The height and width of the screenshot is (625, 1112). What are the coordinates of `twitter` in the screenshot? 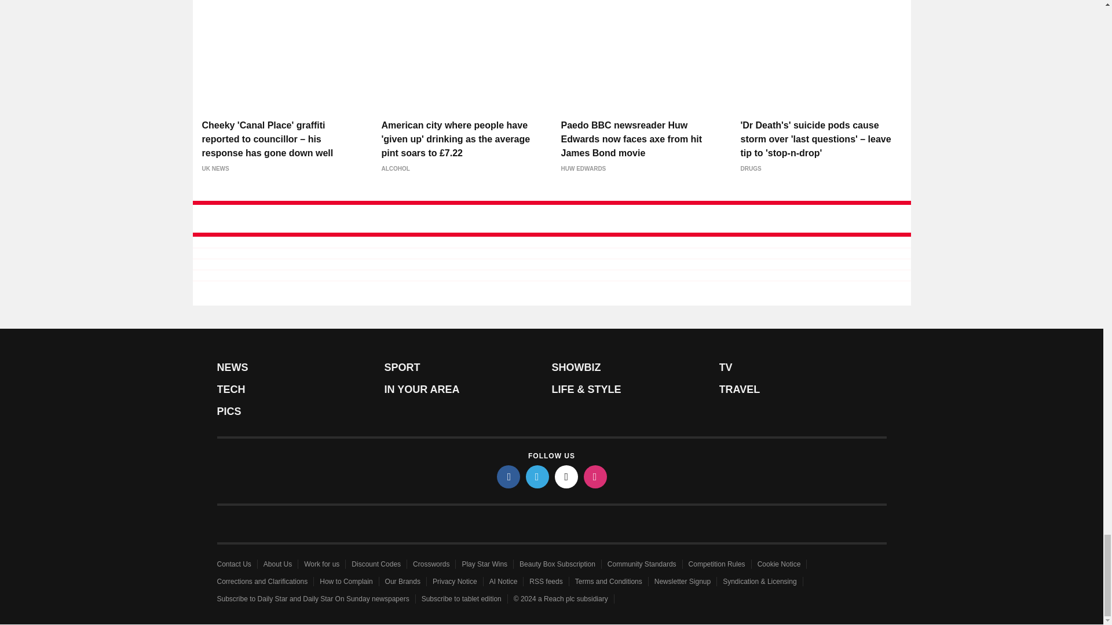 It's located at (537, 476).